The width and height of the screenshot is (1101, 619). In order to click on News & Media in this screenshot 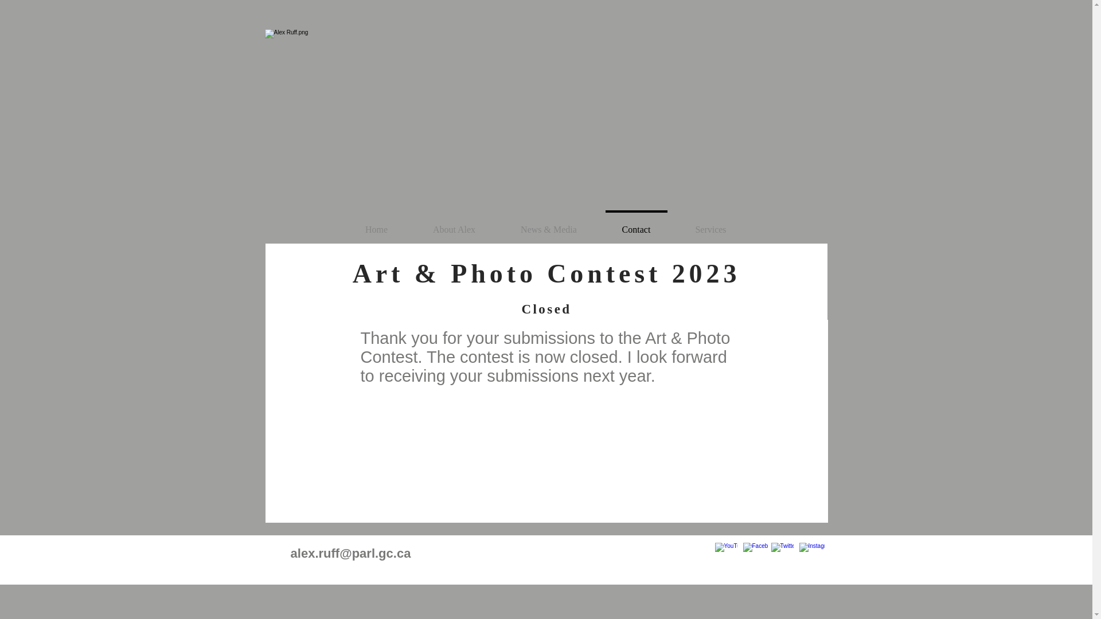, I will do `click(548, 225)`.